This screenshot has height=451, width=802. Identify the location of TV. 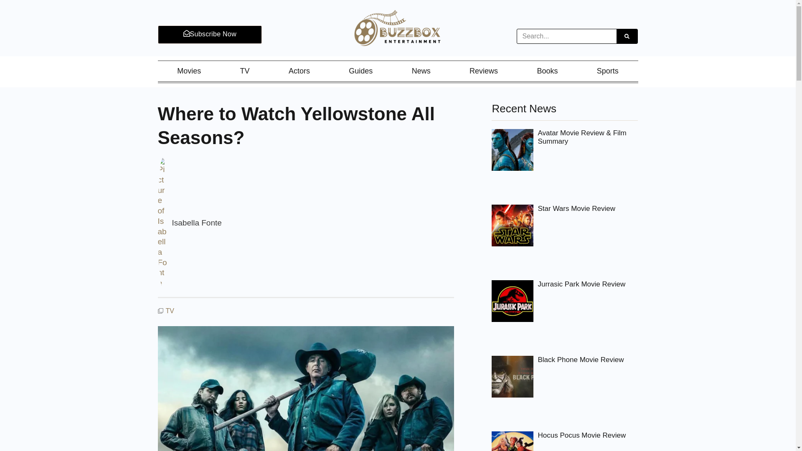
(245, 71).